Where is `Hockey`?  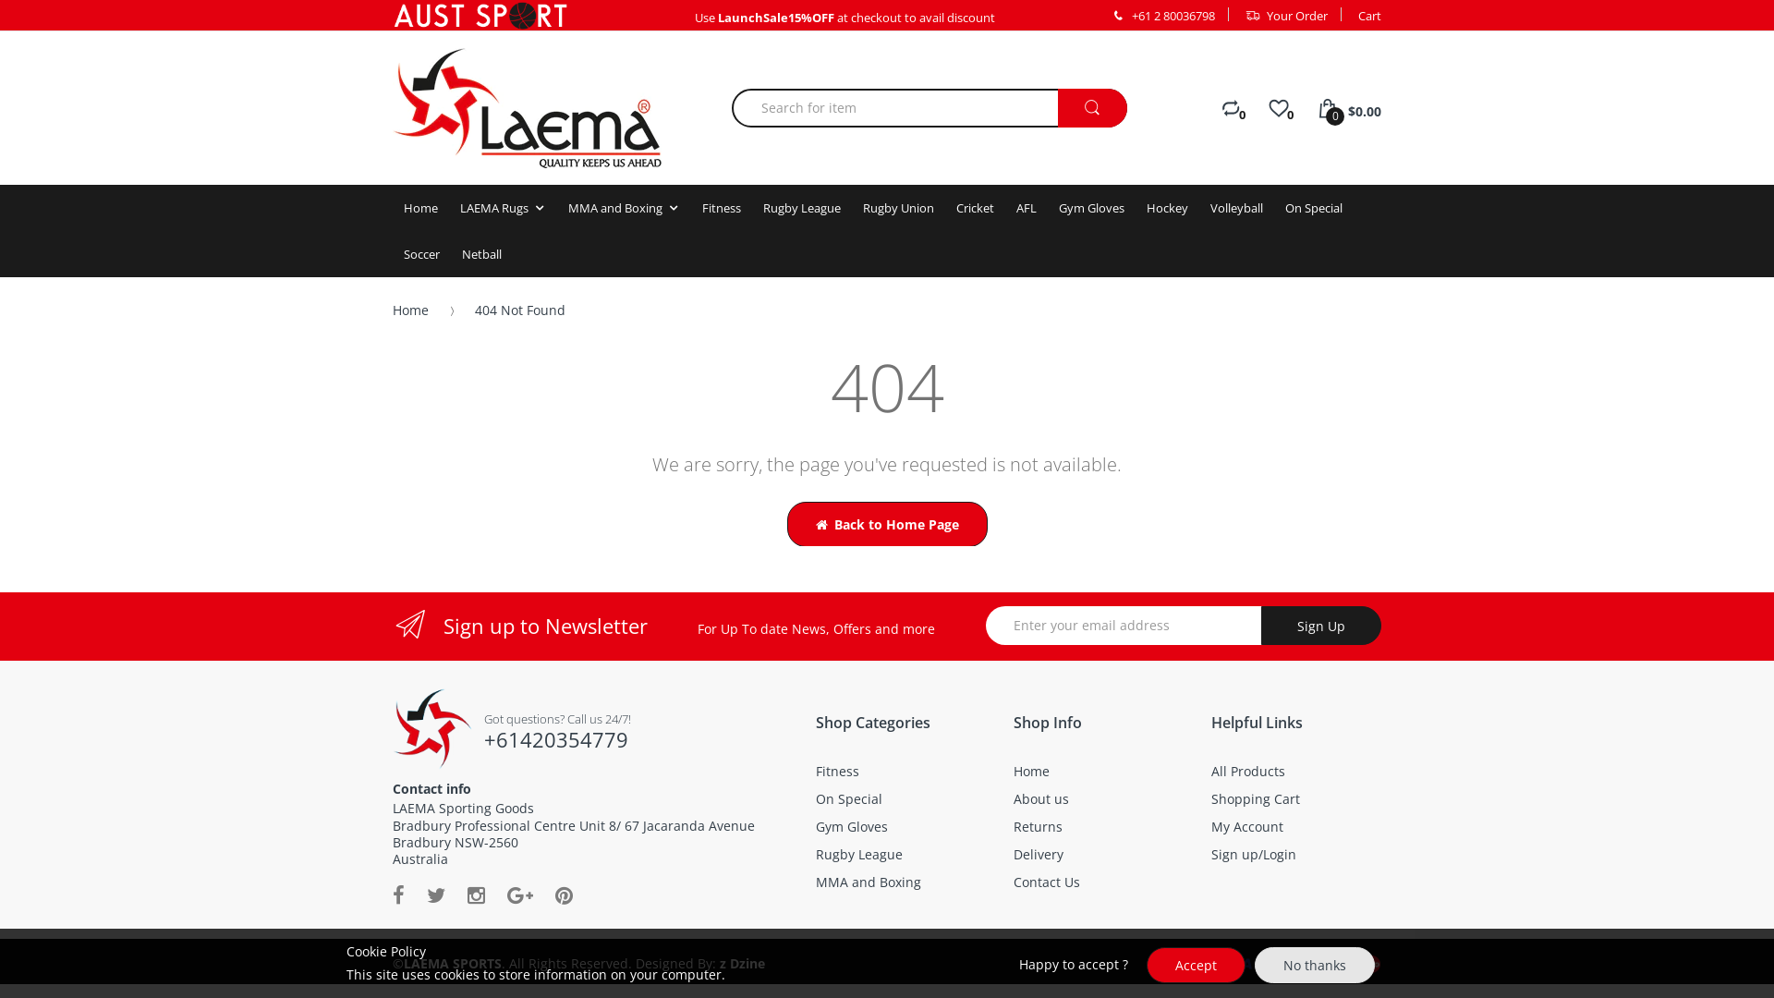 Hockey is located at coordinates (1168, 213).